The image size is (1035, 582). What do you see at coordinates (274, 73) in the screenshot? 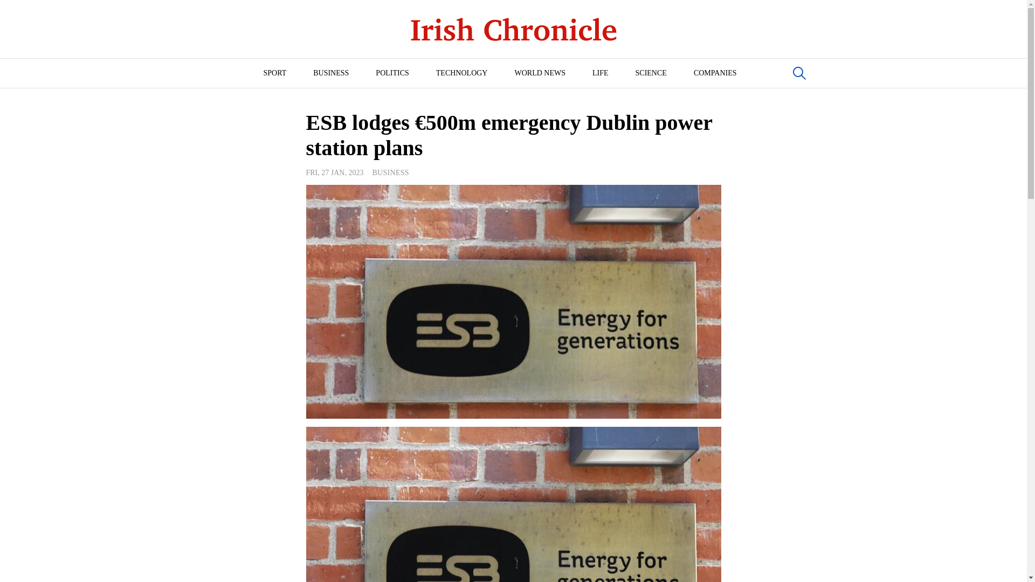
I see `SPORT` at bounding box center [274, 73].